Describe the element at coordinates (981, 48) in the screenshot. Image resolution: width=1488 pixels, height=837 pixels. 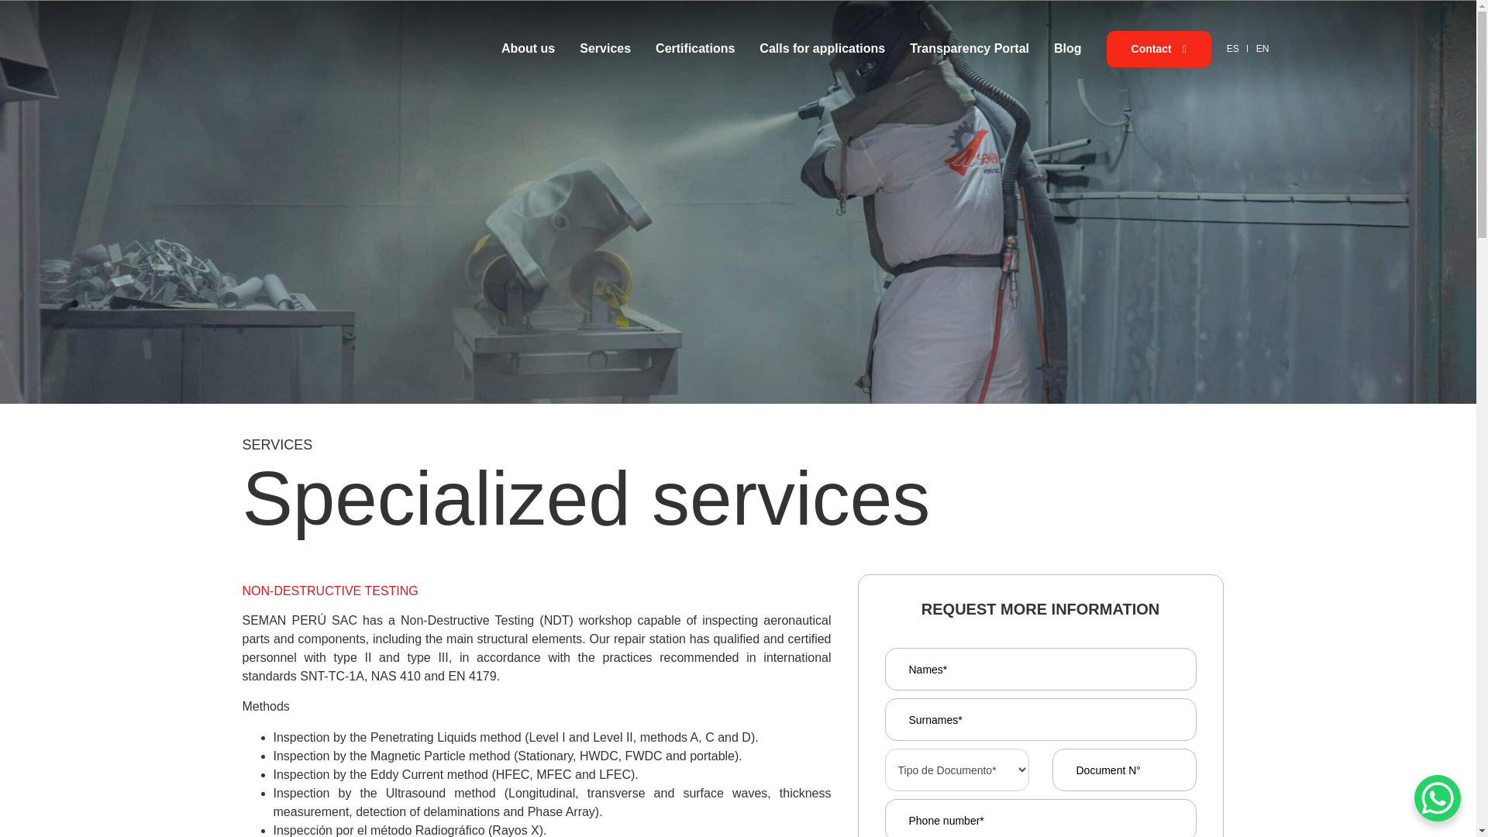
I see `Transparency Portal` at that location.